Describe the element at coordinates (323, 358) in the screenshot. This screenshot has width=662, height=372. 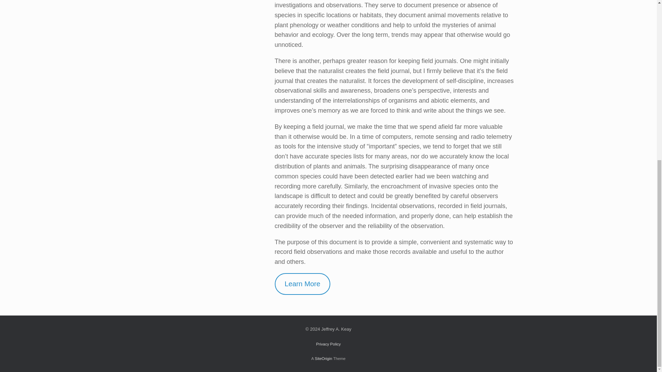
I see `SiteOrigin` at that location.